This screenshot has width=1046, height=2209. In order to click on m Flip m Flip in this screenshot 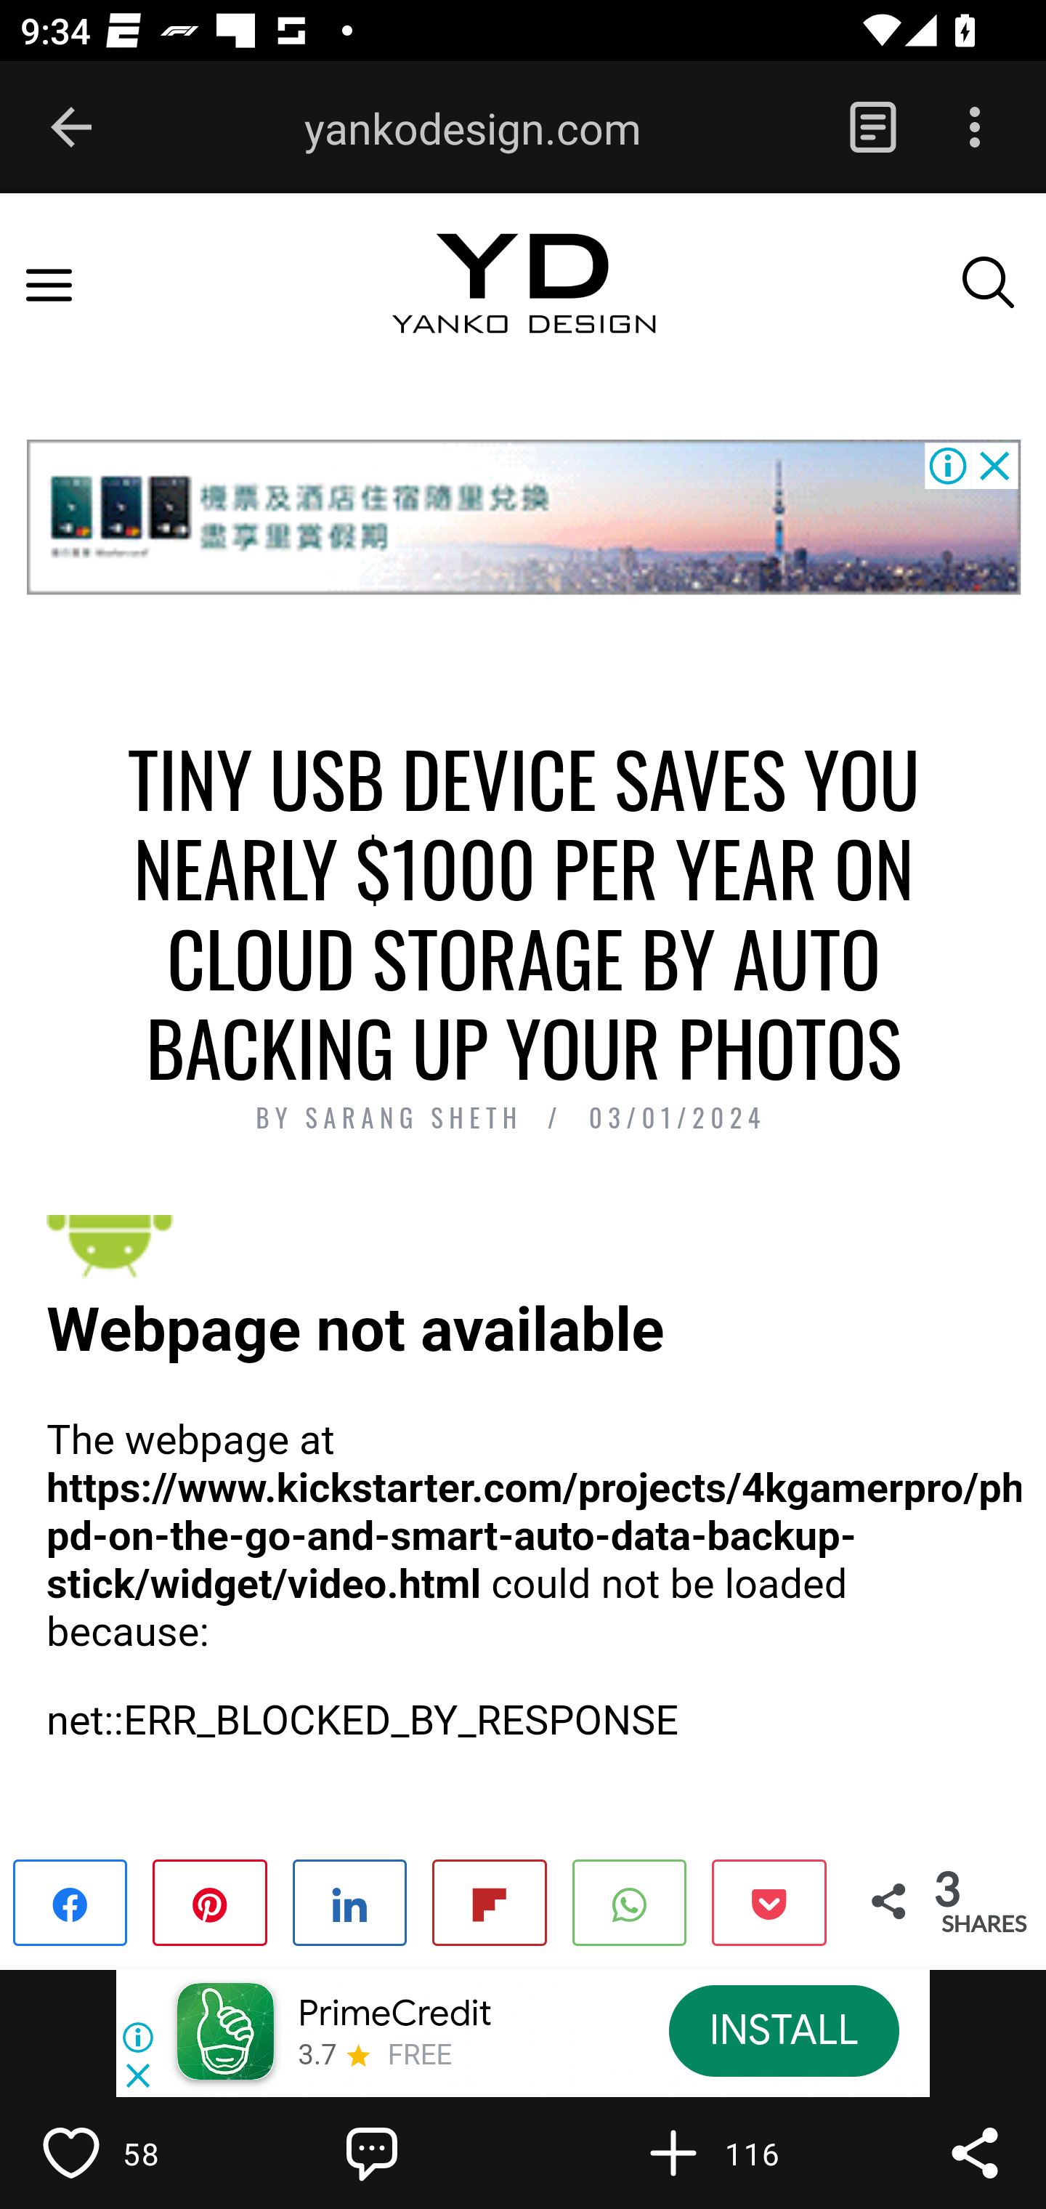, I will do `click(488, 1901)`.